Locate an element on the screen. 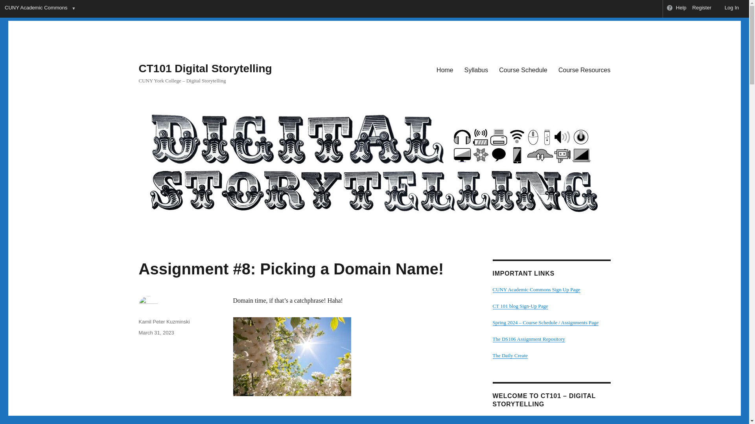 The image size is (755, 424). CT101 Digital Storytelling is located at coordinates (205, 68).